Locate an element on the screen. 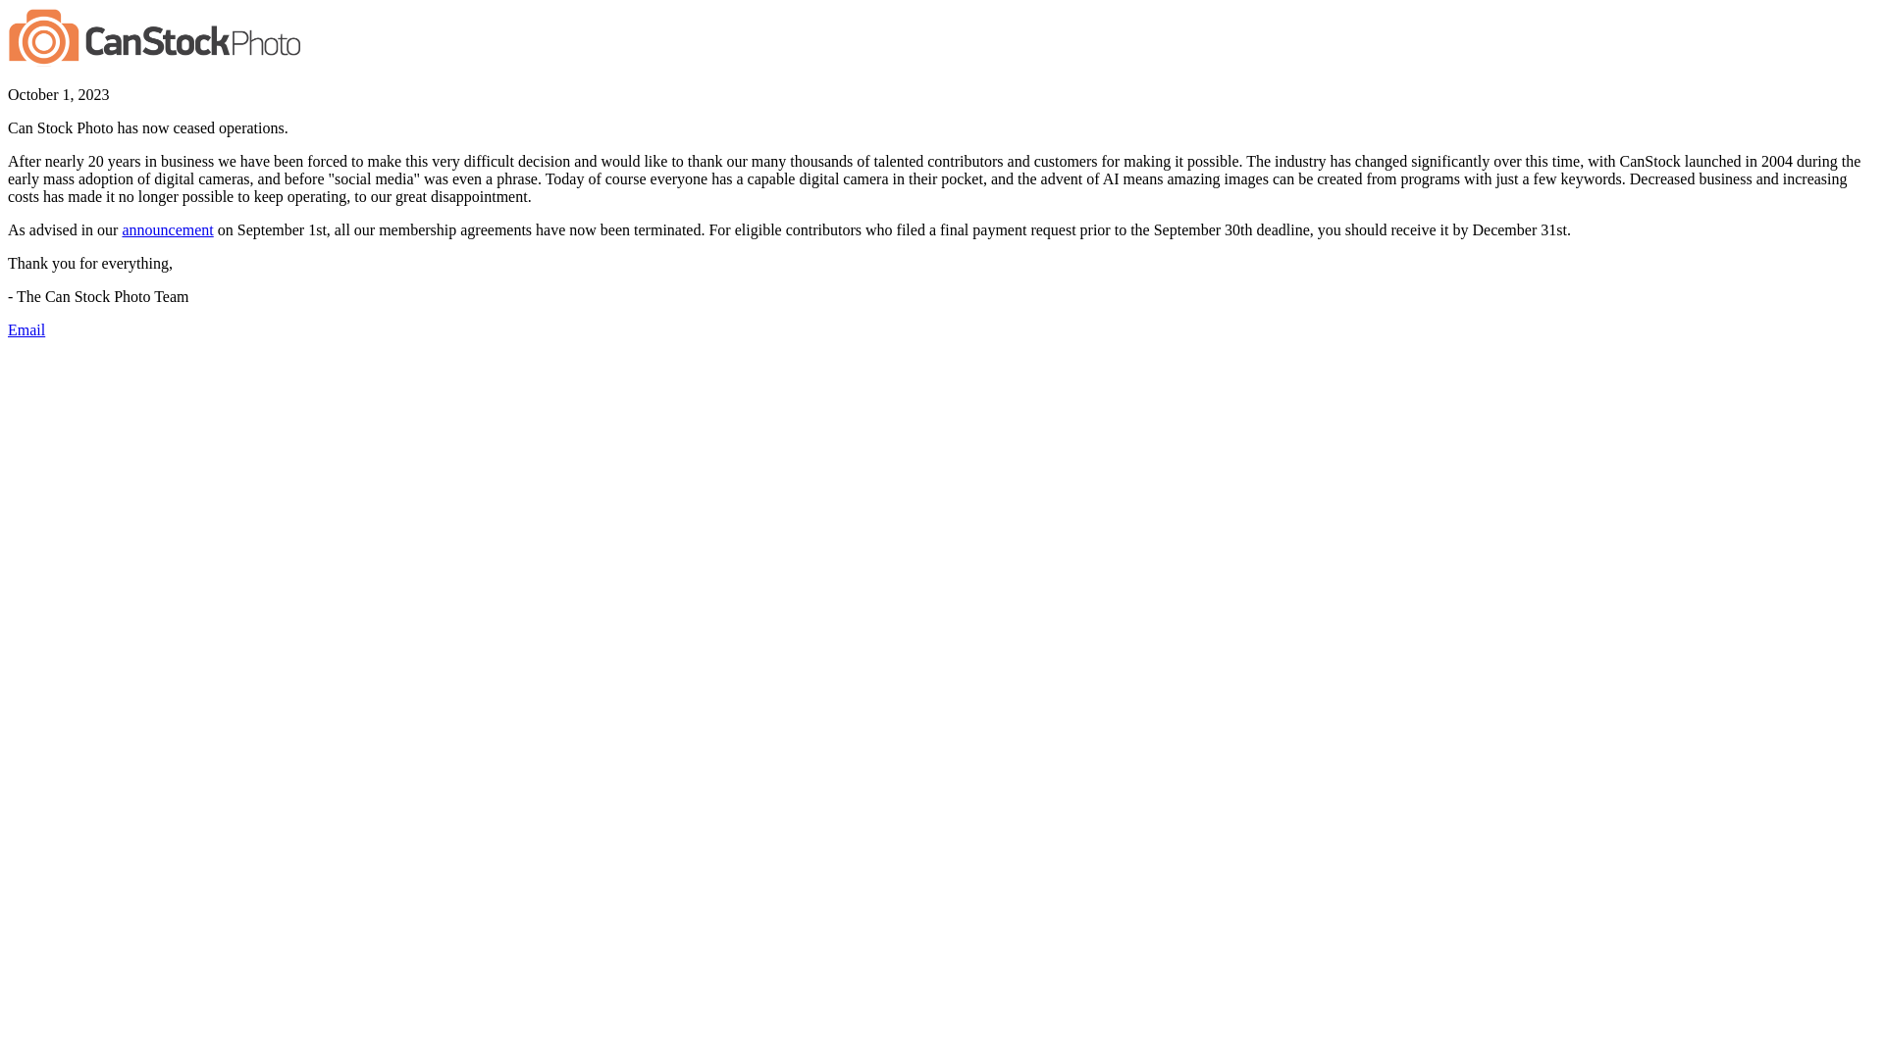  announcement is located at coordinates (167, 229).